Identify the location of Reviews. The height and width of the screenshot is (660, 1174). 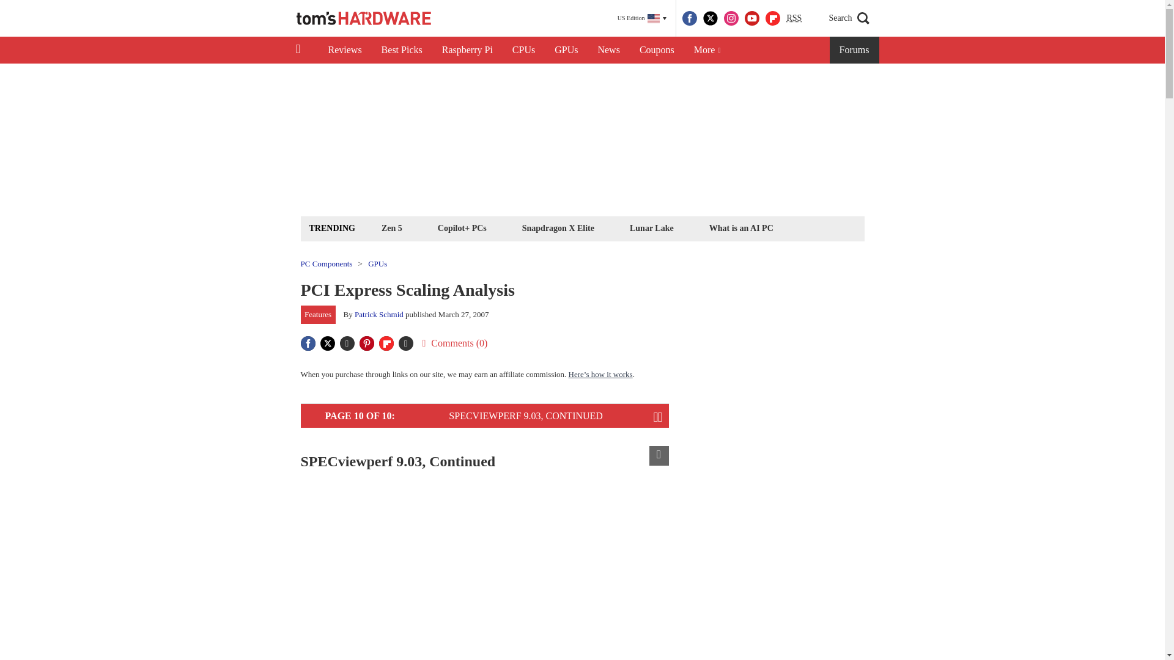
(344, 50).